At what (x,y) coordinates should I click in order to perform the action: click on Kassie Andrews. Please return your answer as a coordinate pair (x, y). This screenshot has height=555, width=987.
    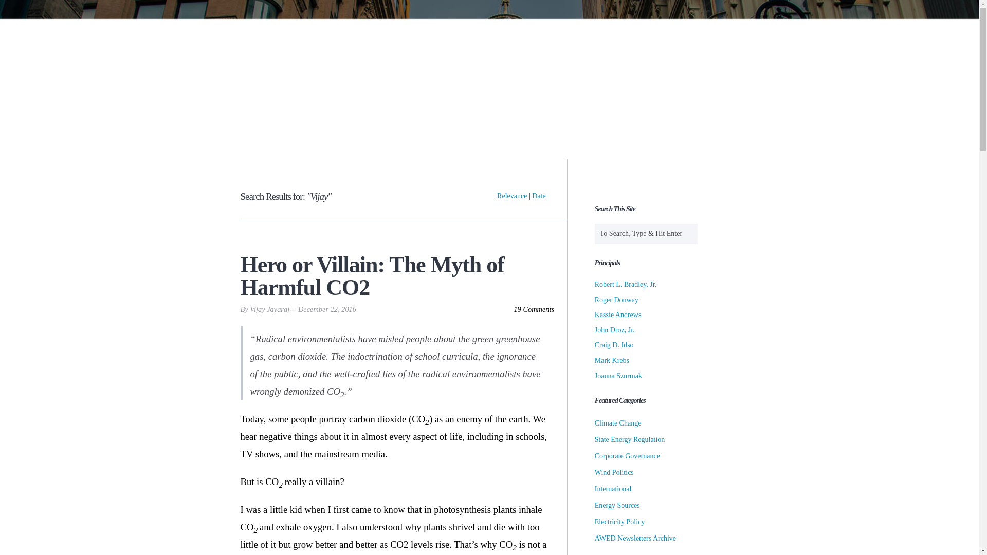
    Looking at the image, I should click on (618, 314).